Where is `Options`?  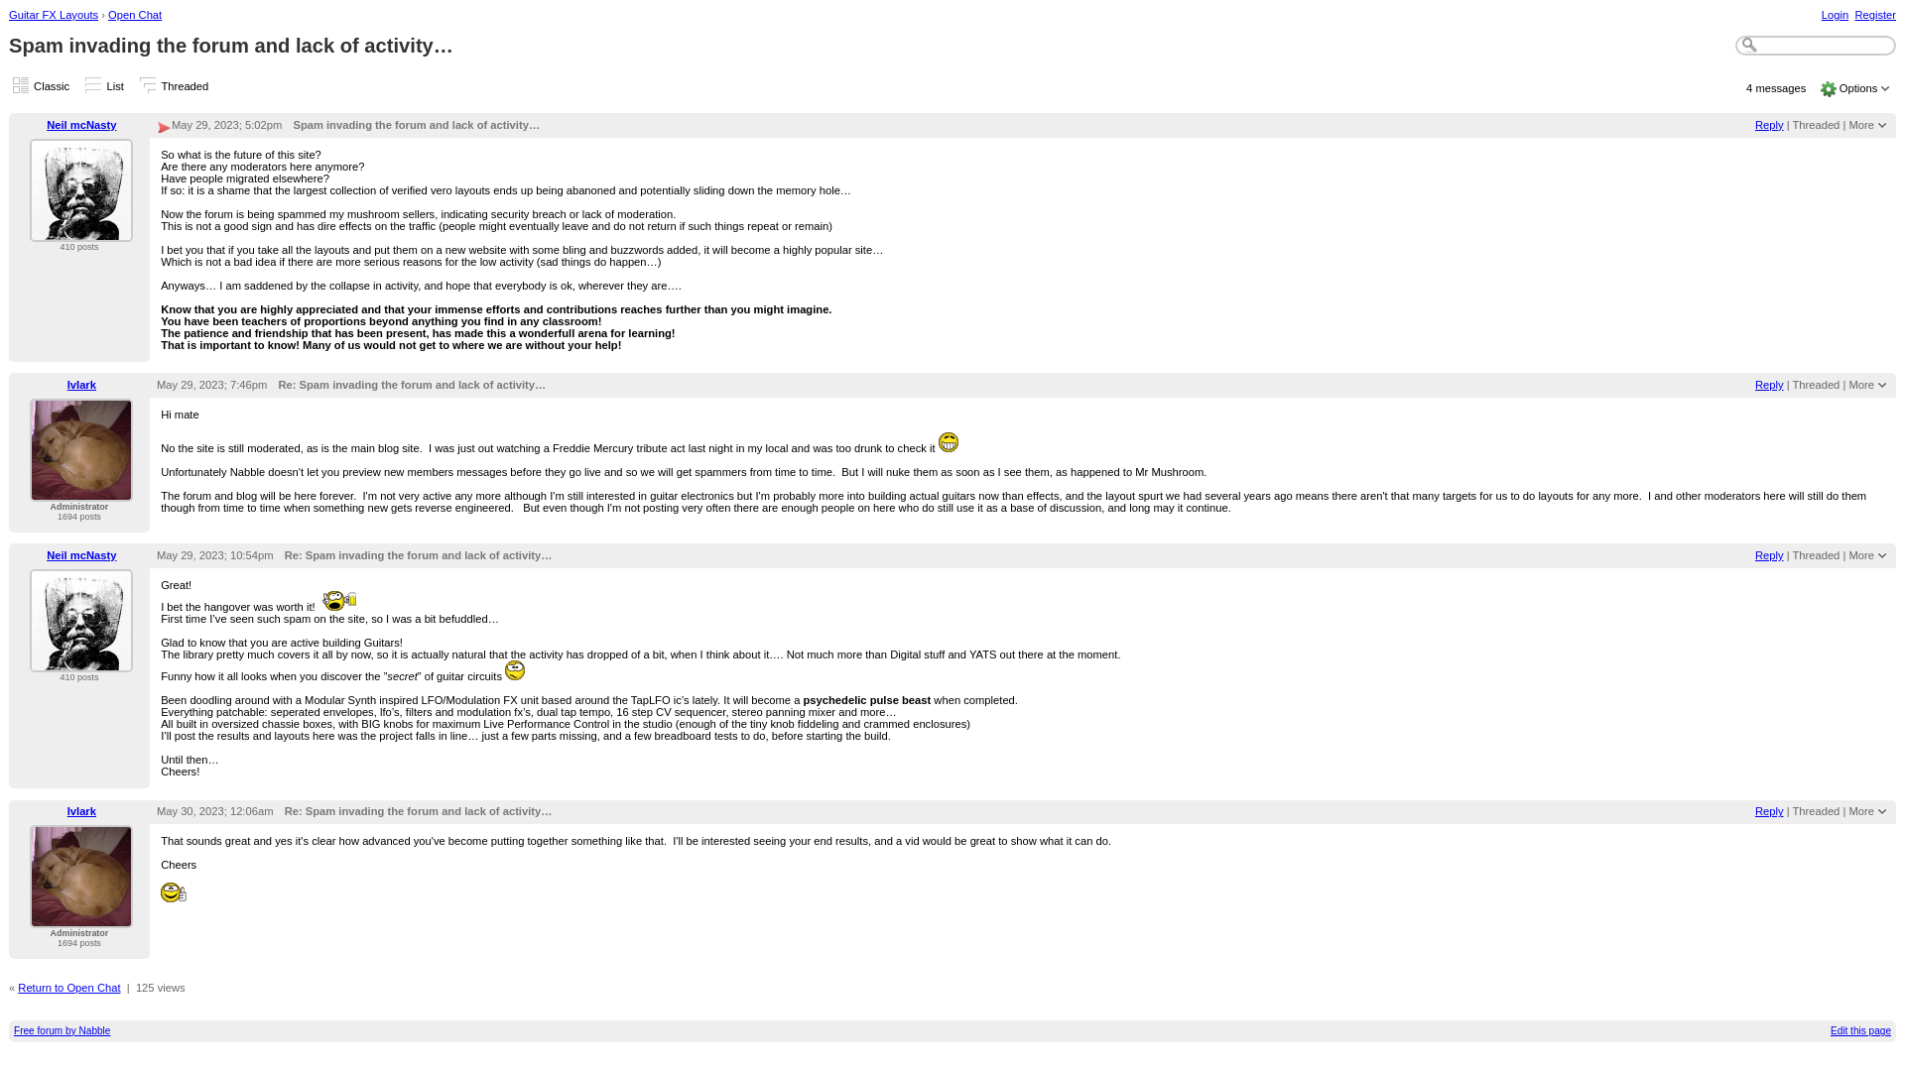
Options is located at coordinates (1859, 88).